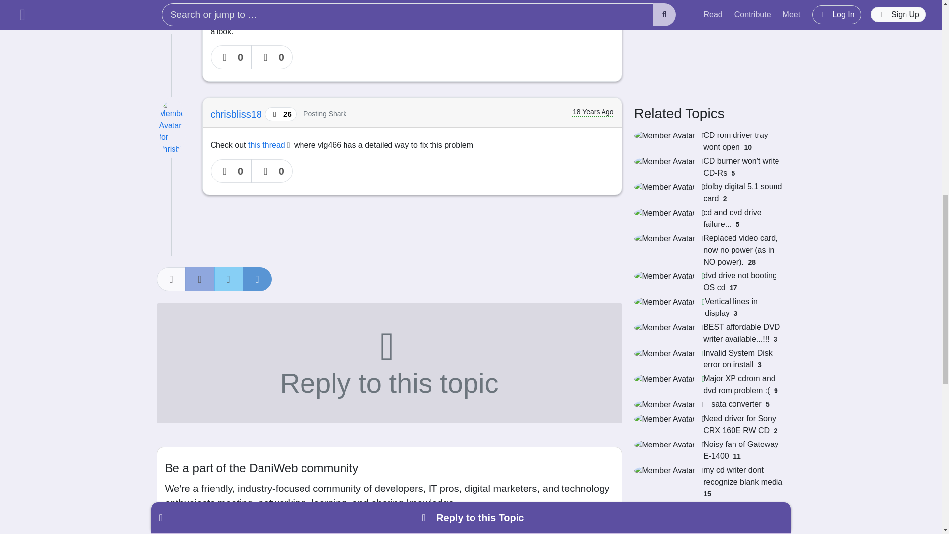  What do you see at coordinates (709, 141) in the screenshot?
I see `CD rom driver tray wont open 10` at bounding box center [709, 141].